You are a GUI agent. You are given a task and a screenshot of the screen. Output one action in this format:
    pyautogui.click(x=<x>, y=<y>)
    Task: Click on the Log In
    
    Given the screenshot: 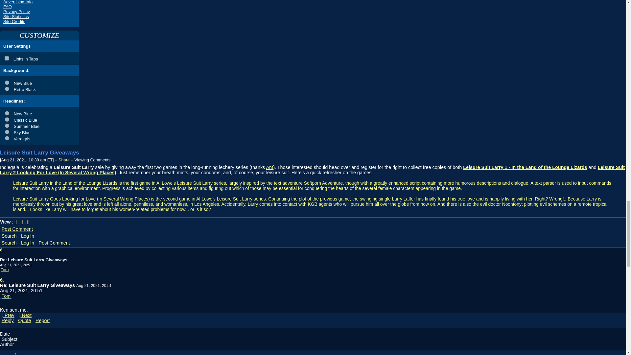 What is the action you would take?
    pyautogui.click(x=28, y=236)
    